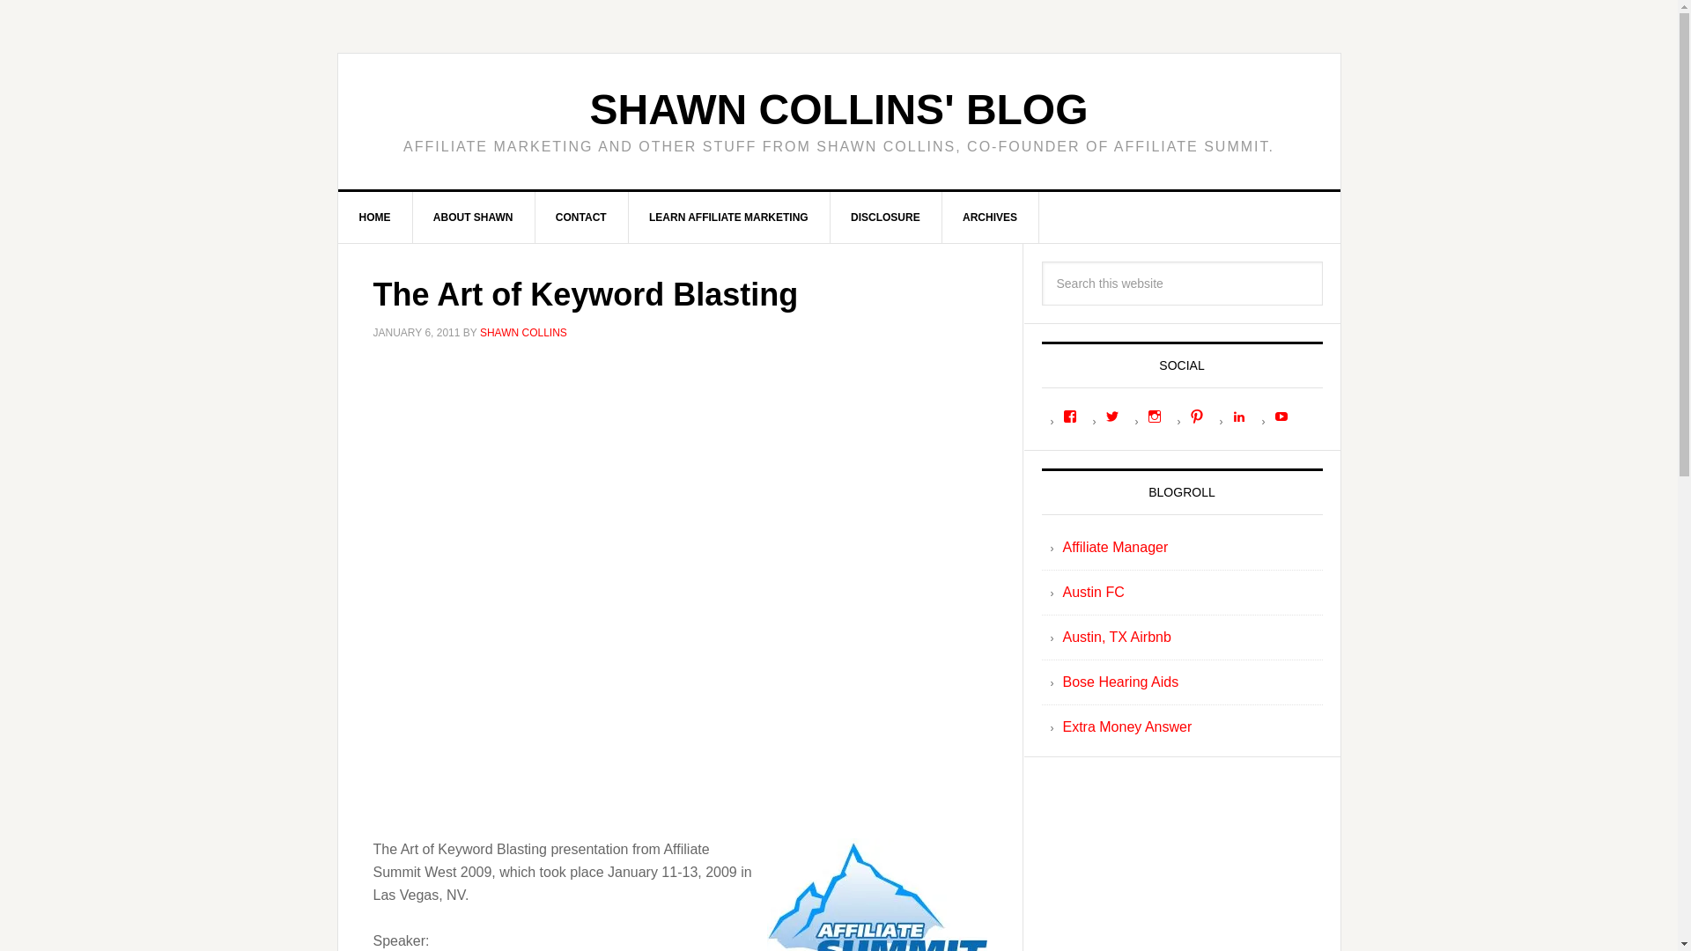 The height and width of the screenshot is (951, 1691). What do you see at coordinates (523, 333) in the screenshot?
I see `SHAWN COLLINS` at bounding box center [523, 333].